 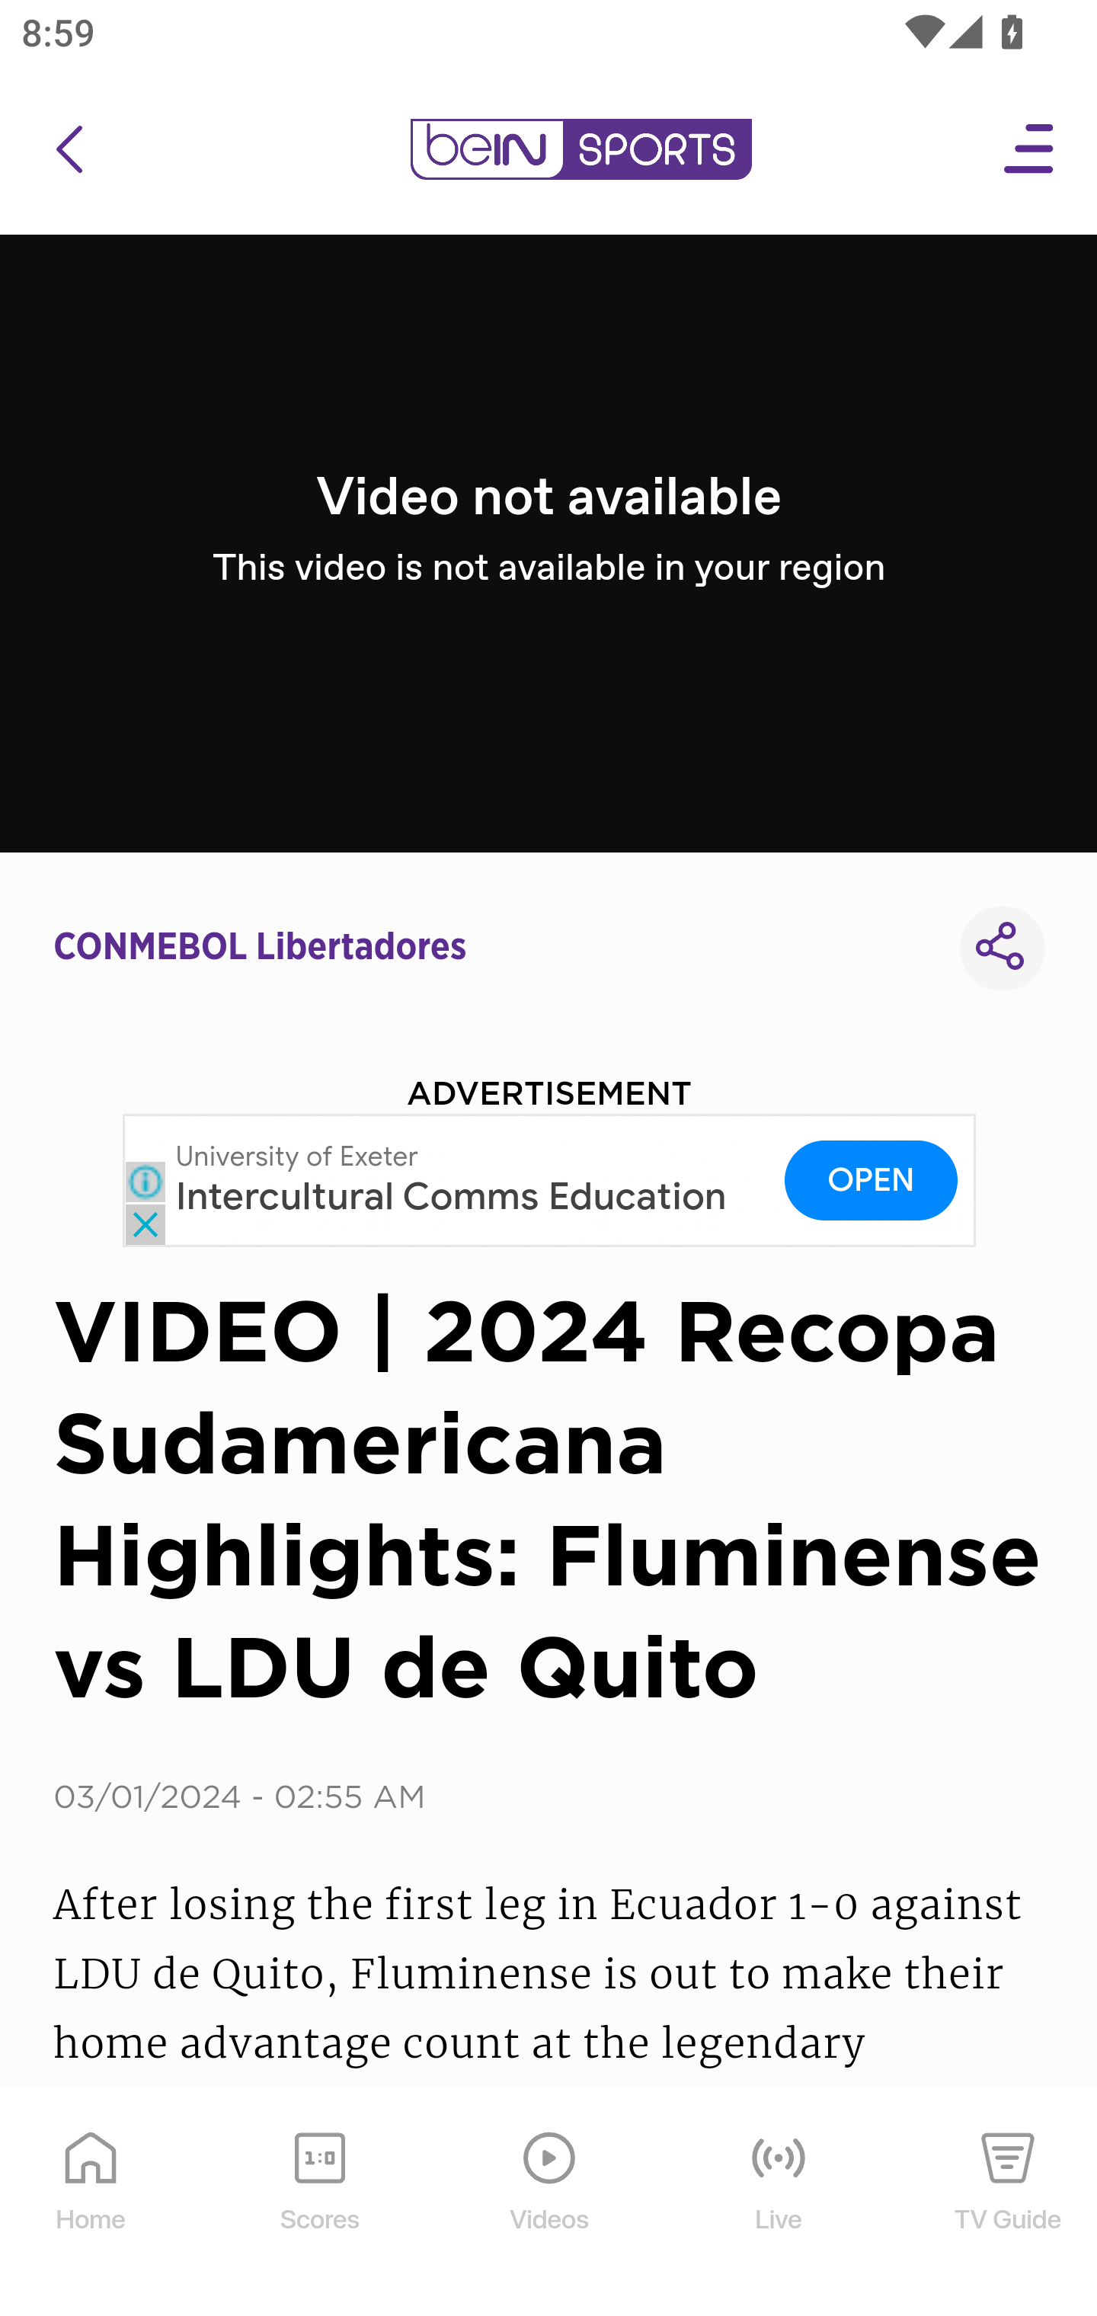 What do you see at coordinates (872, 1179) in the screenshot?
I see `OPEN` at bounding box center [872, 1179].